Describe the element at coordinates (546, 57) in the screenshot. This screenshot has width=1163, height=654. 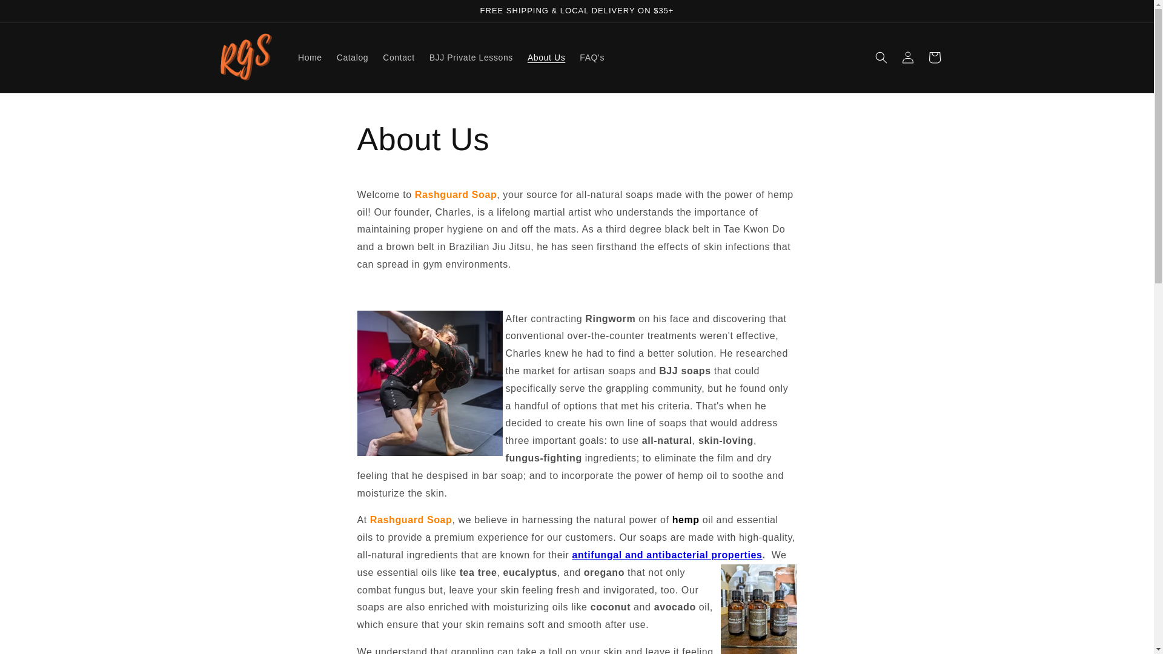
I see `About Us` at that location.